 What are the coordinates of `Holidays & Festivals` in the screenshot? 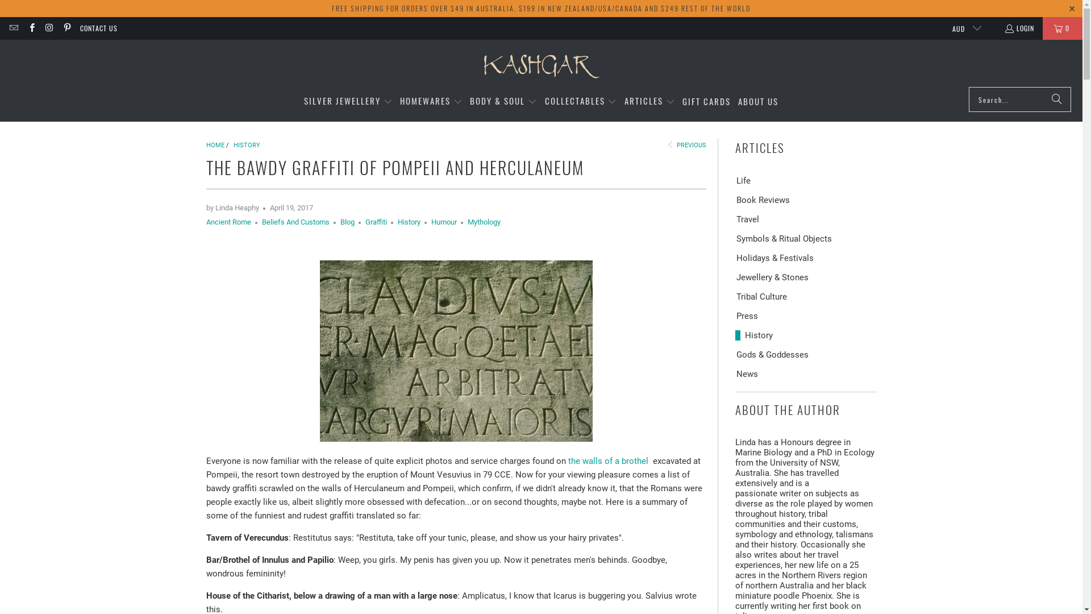 It's located at (774, 258).